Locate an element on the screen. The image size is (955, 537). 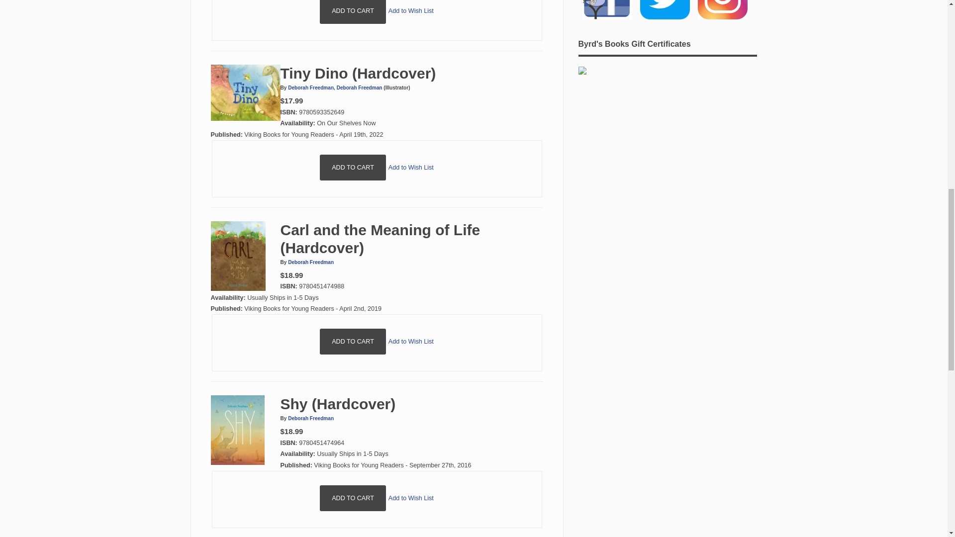
Add to Cart is located at coordinates (353, 341).